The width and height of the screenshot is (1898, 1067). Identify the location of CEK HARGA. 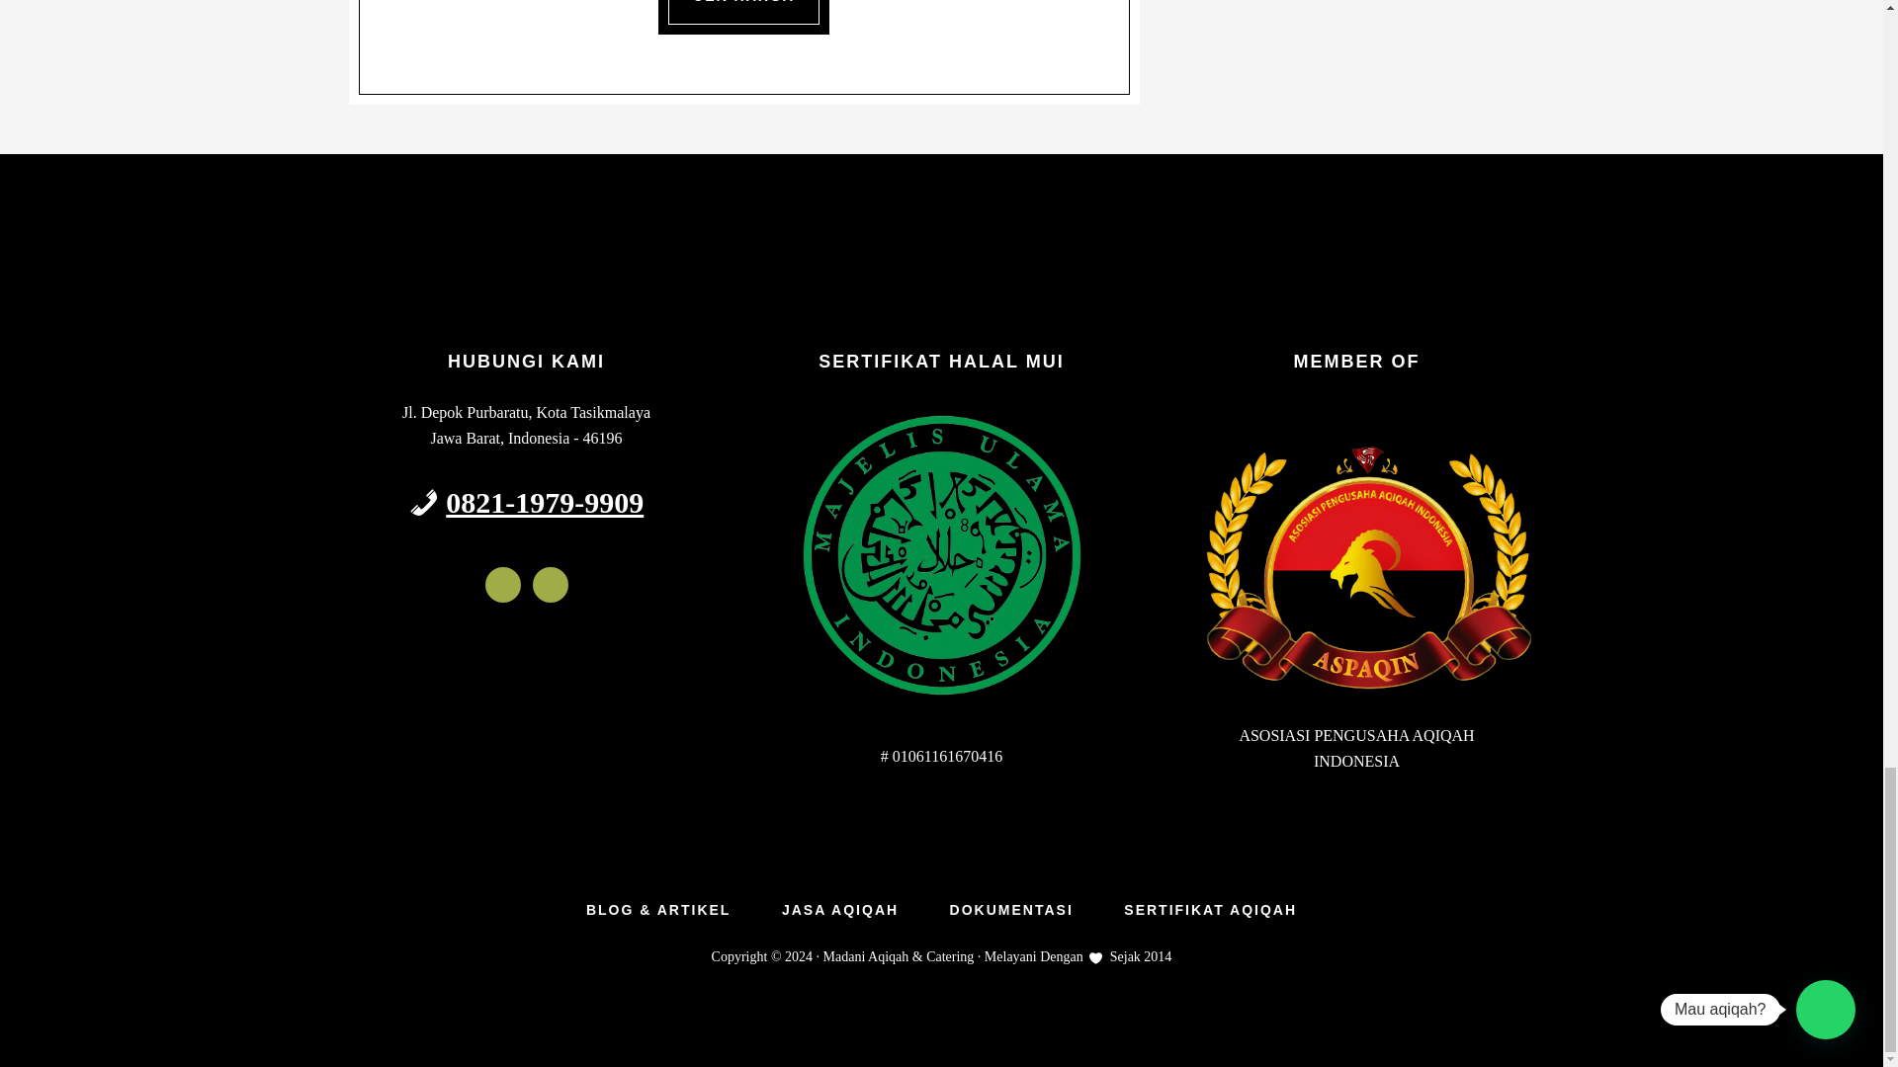
(743, 12).